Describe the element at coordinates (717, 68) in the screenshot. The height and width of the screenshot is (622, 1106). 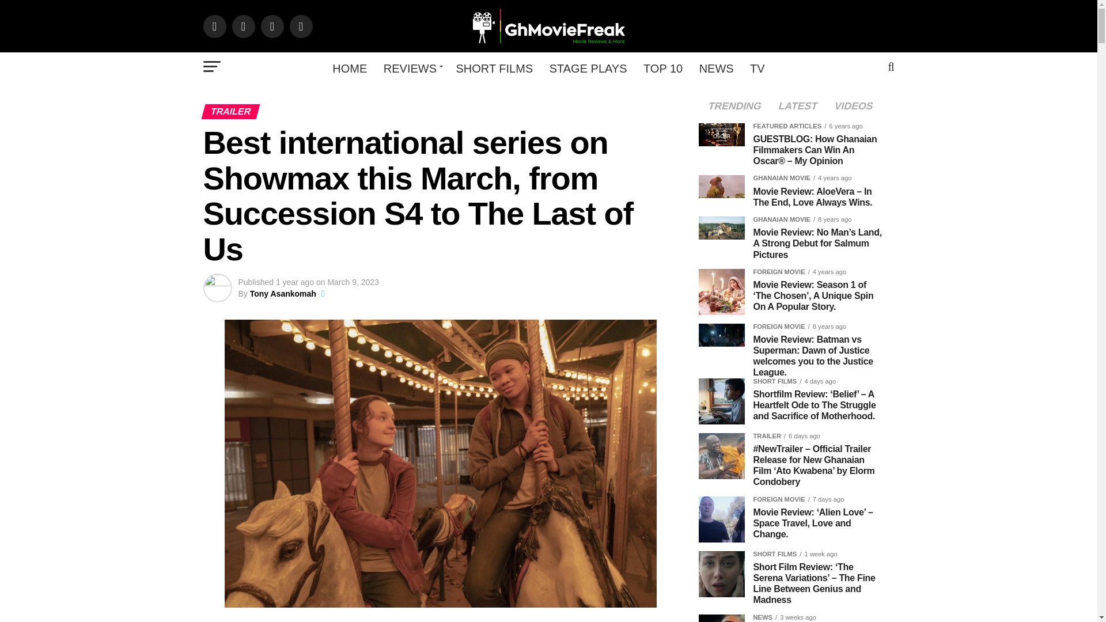
I see `NEWS` at that location.